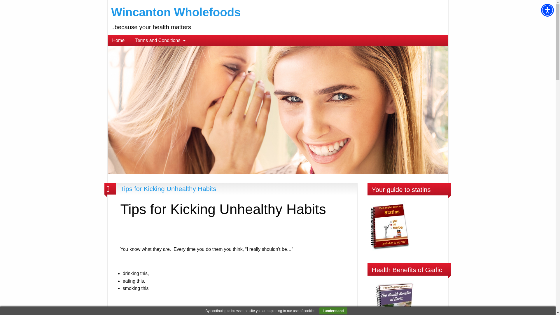  I want to click on Home, so click(118, 40).